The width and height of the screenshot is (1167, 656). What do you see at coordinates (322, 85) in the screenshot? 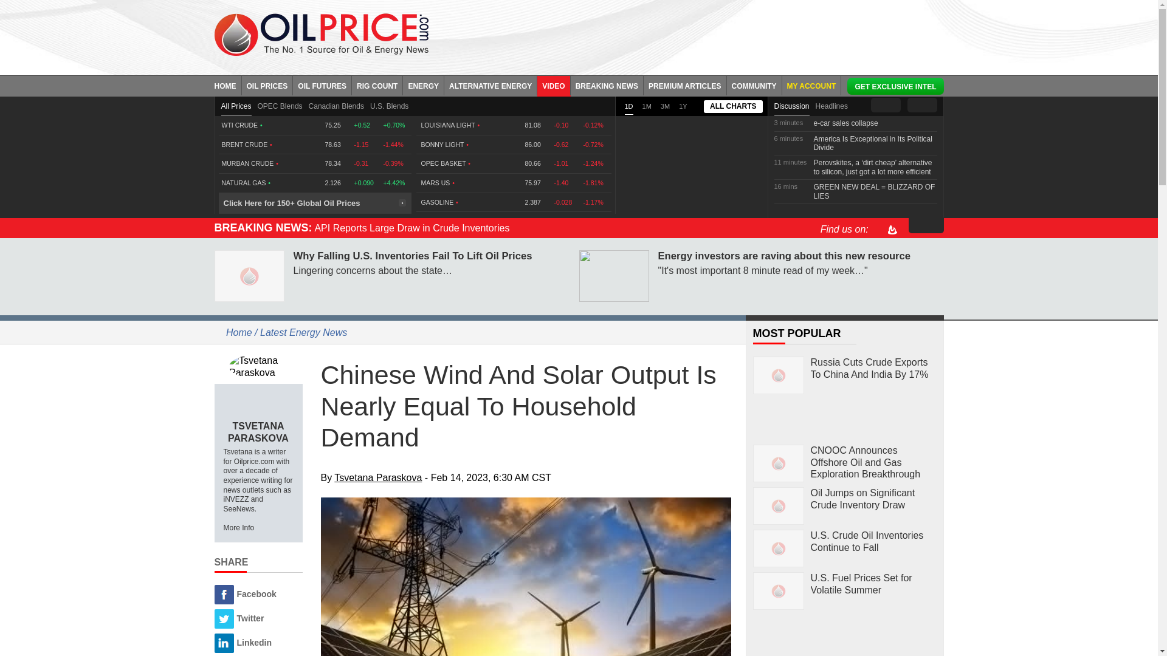
I see `OIL FUTURES` at bounding box center [322, 85].